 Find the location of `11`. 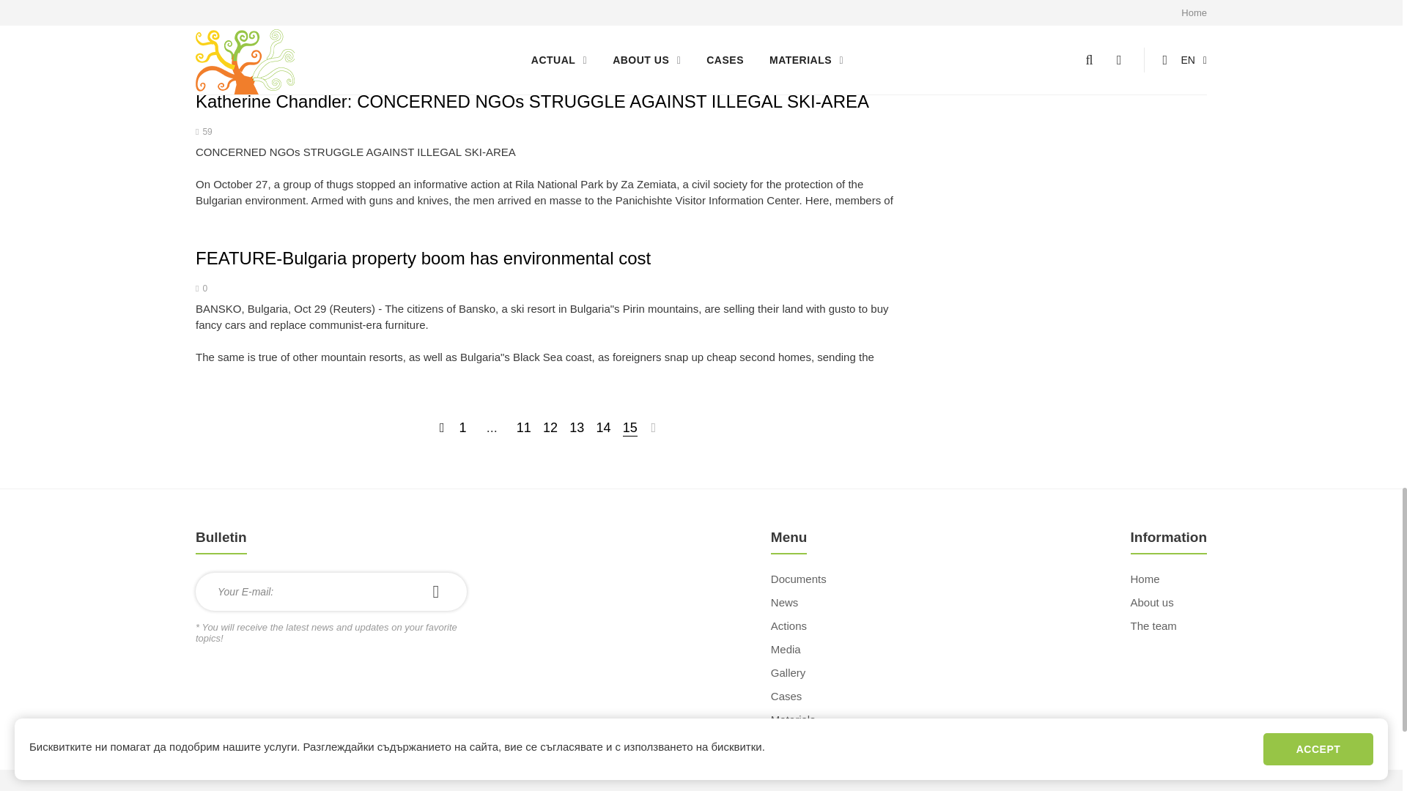

11 is located at coordinates (523, 428).